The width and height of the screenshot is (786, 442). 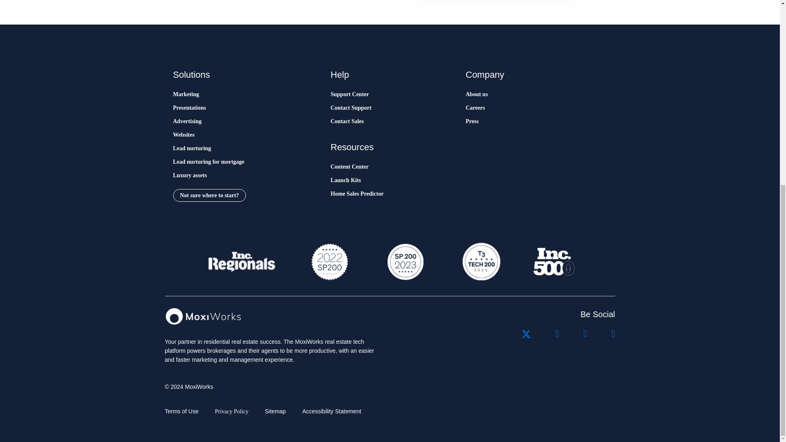 What do you see at coordinates (481, 262) in the screenshot?
I see `T3 tech 200 2023` at bounding box center [481, 262].